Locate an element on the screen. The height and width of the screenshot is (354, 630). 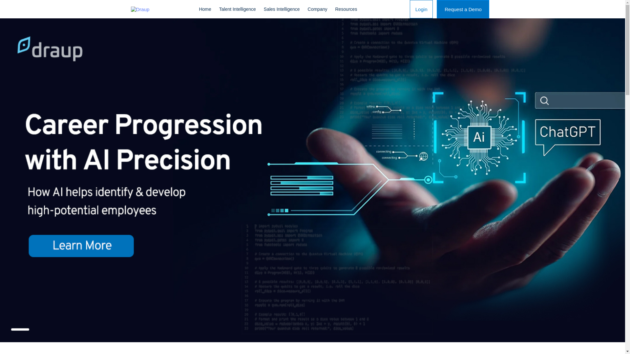
Login is located at coordinates (421, 9).